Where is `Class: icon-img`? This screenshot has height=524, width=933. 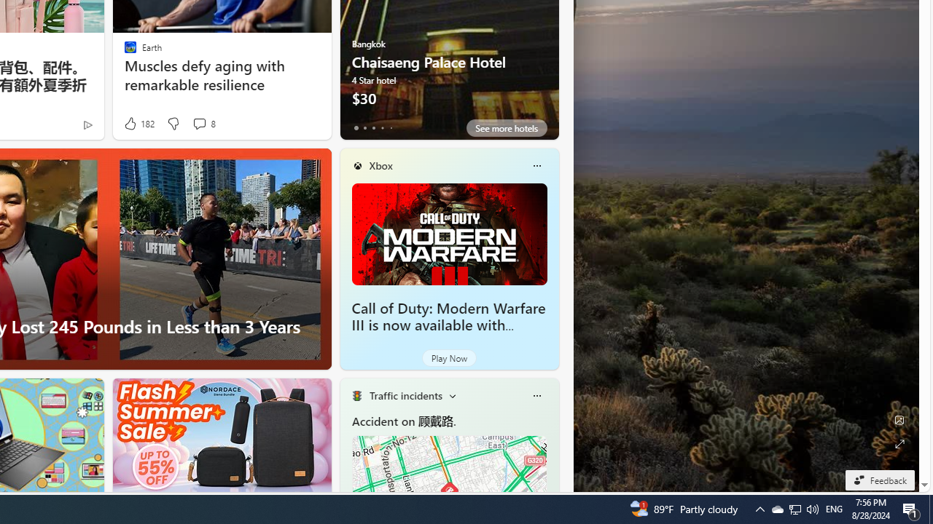
Class: icon-img is located at coordinates (536, 396).